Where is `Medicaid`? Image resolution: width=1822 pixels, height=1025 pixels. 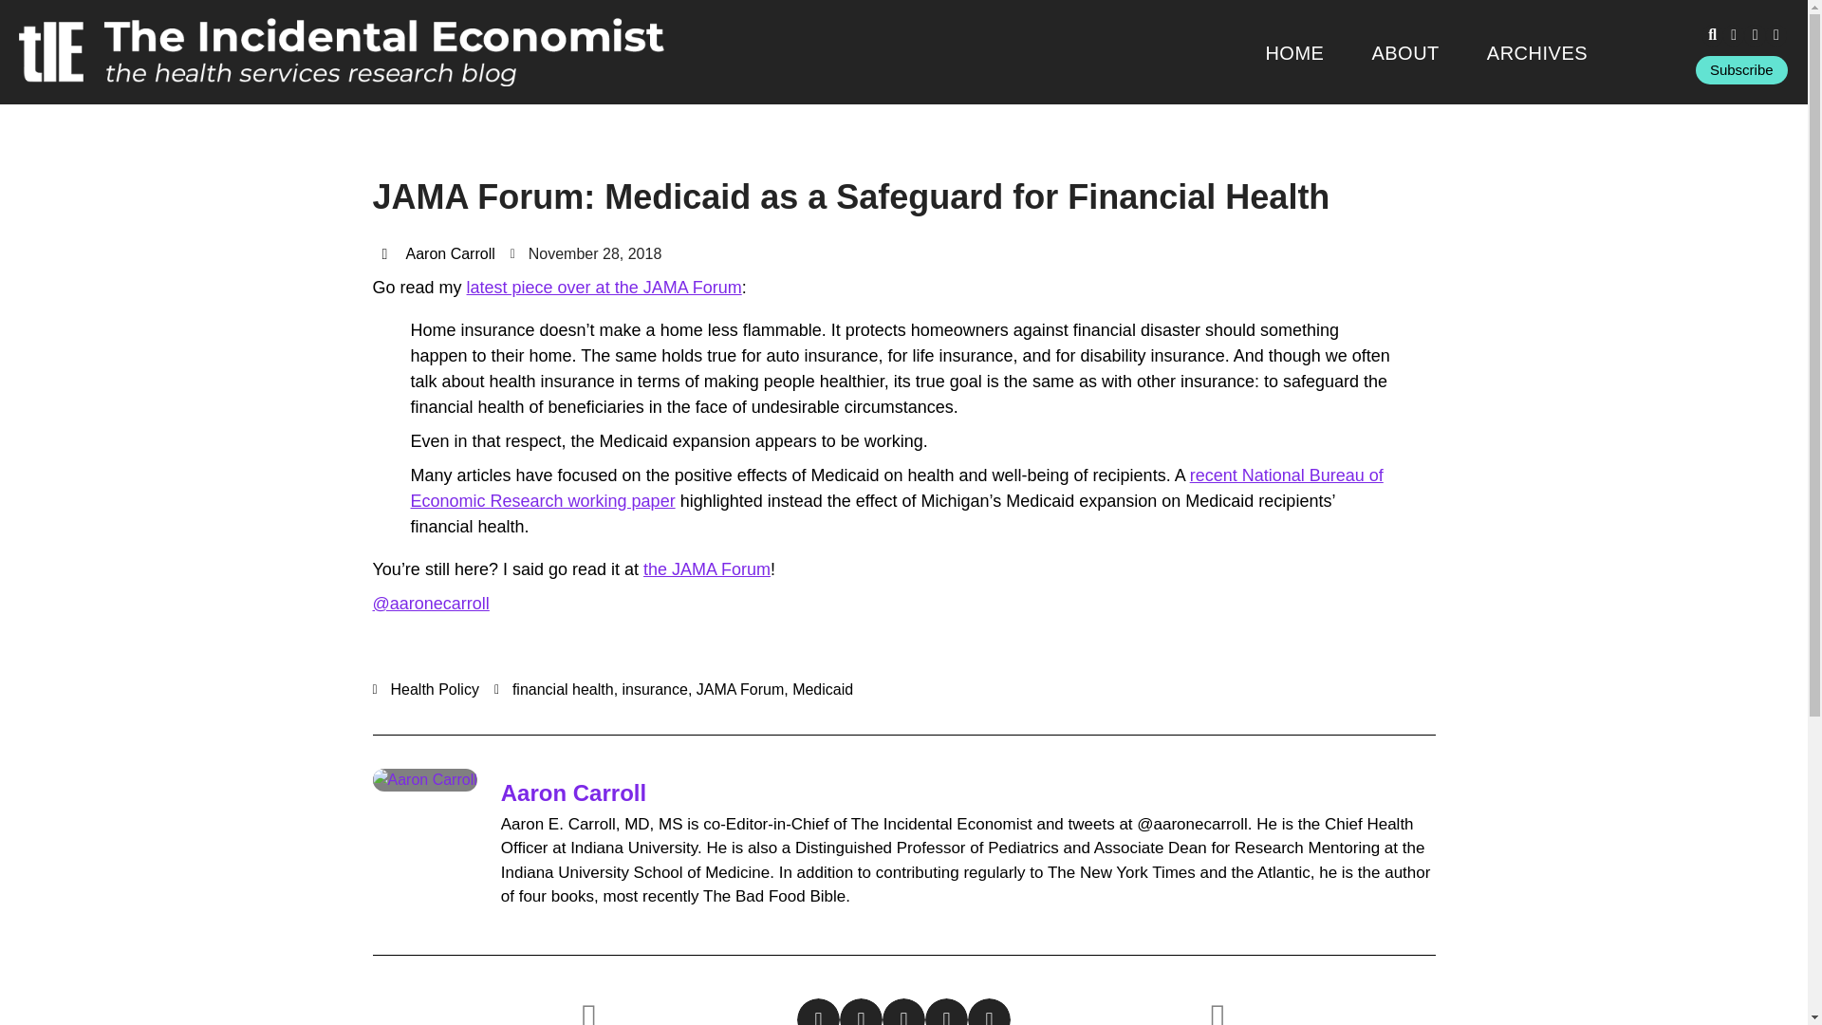
Medicaid is located at coordinates (822, 689).